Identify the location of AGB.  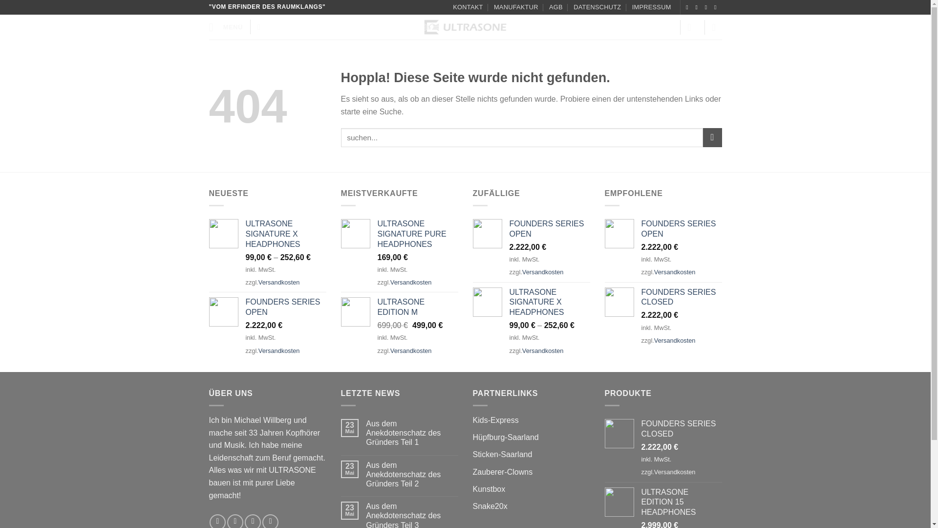
(556, 7).